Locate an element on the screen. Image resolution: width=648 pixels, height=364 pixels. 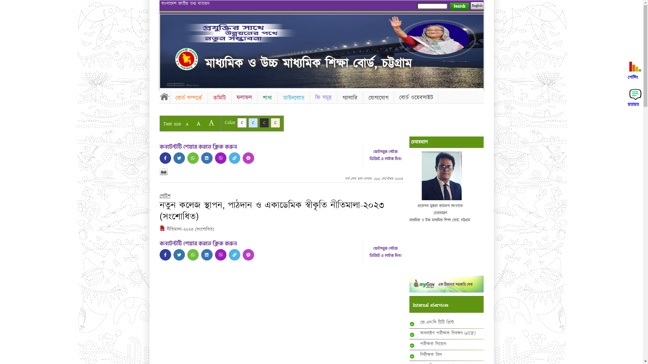
English is located at coordinates (477, 6).